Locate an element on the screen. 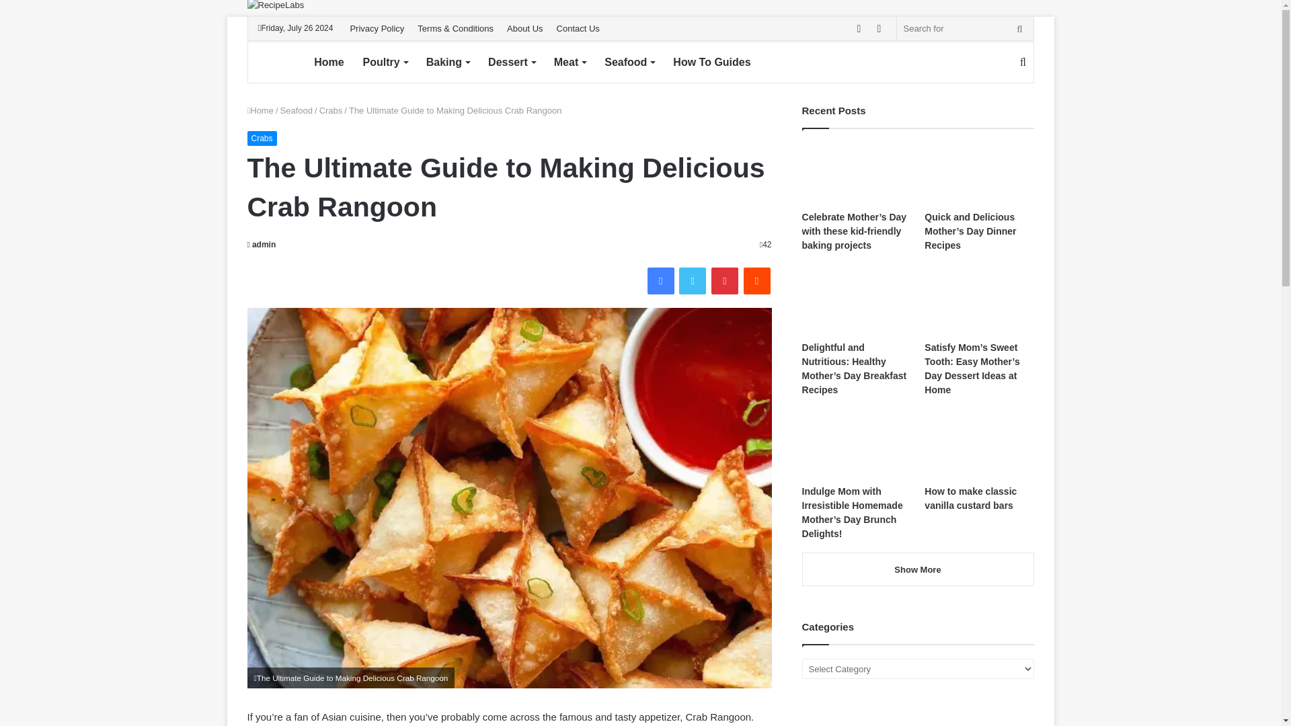 The width and height of the screenshot is (1291, 726). Privacy Policy is located at coordinates (377, 28).